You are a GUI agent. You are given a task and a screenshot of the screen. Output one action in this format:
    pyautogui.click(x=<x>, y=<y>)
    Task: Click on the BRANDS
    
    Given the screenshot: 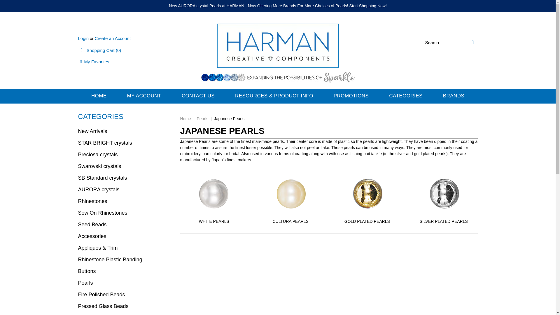 What is the action you would take?
    pyautogui.click(x=454, y=96)
    